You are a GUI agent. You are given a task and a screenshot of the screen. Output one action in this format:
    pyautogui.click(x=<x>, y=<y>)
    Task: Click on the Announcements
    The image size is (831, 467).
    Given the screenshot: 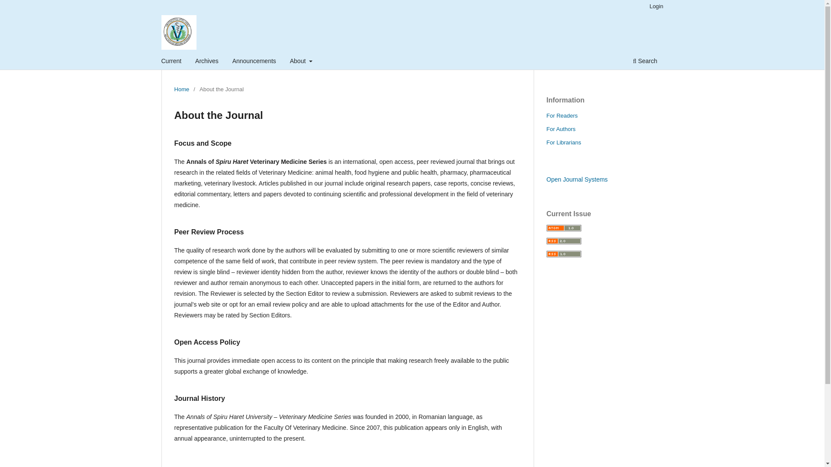 What is the action you would take?
    pyautogui.click(x=254, y=62)
    